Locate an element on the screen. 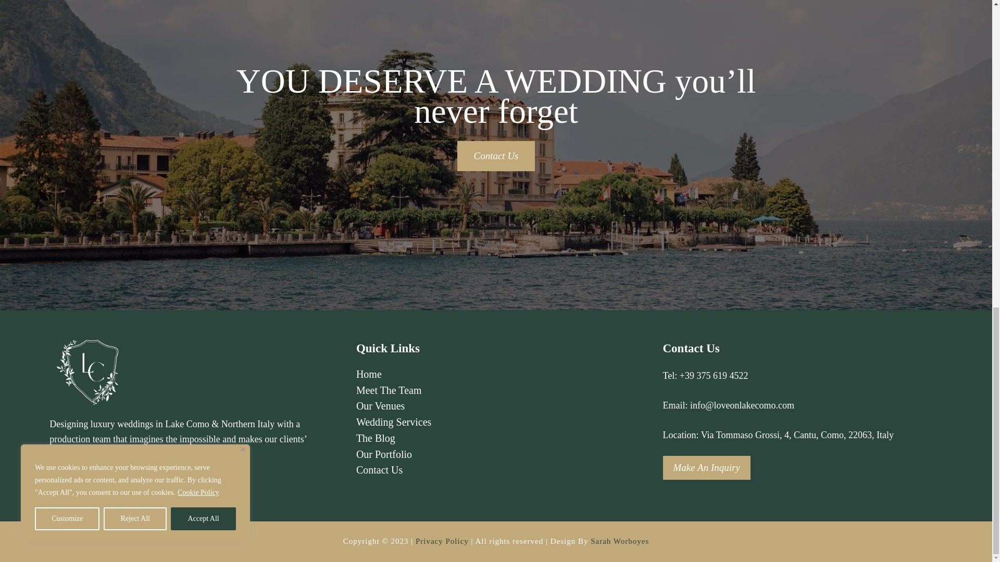 Image resolution: width=1000 pixels, height=562 pixels. Love On Lake Como Icon is located at coordinates (89, 370).